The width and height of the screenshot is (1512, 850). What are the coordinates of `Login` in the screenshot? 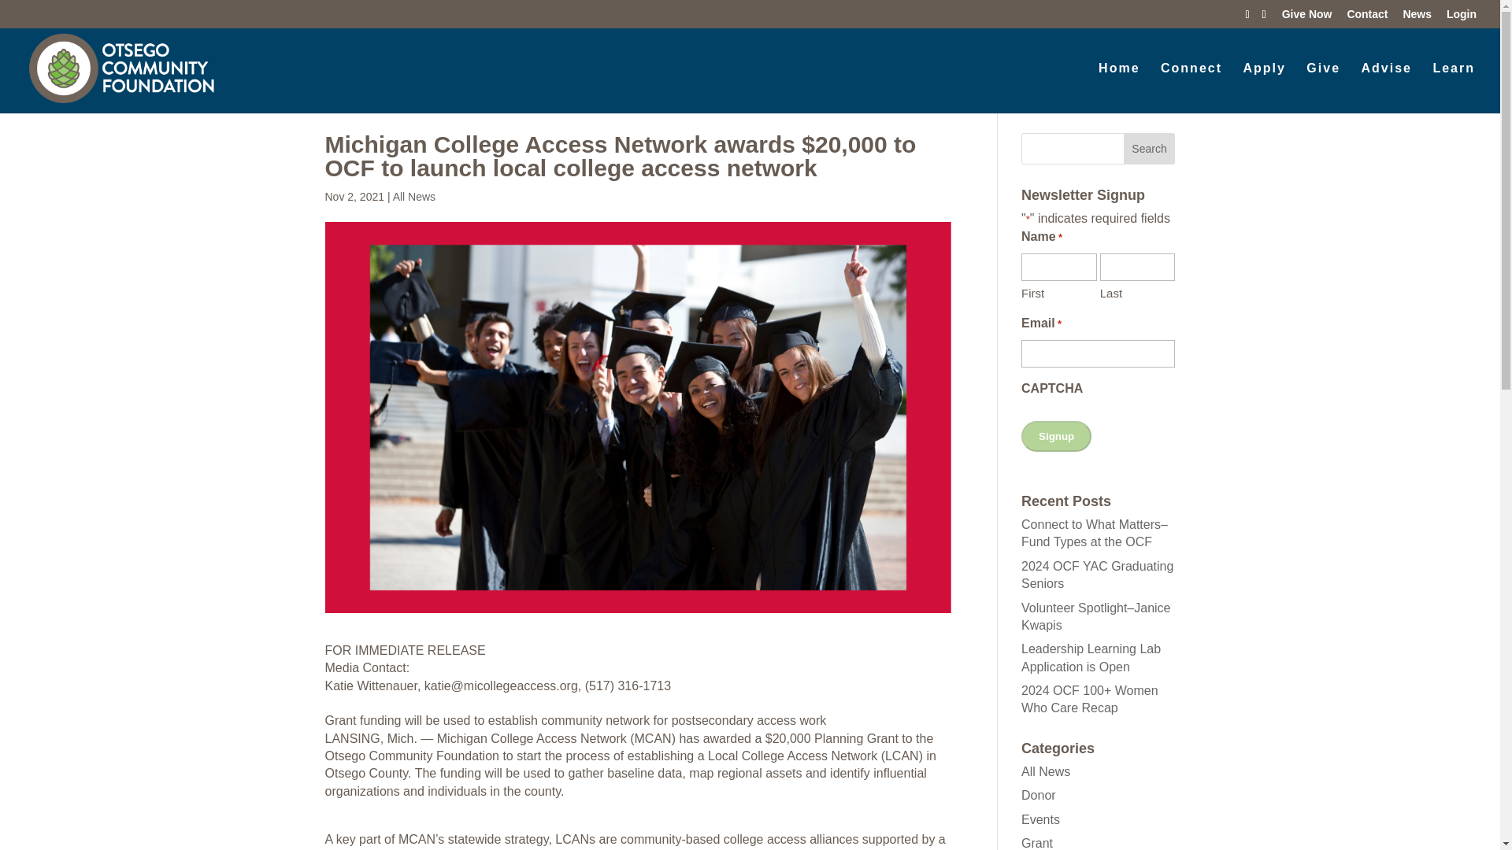 It's located at (1462, 17).